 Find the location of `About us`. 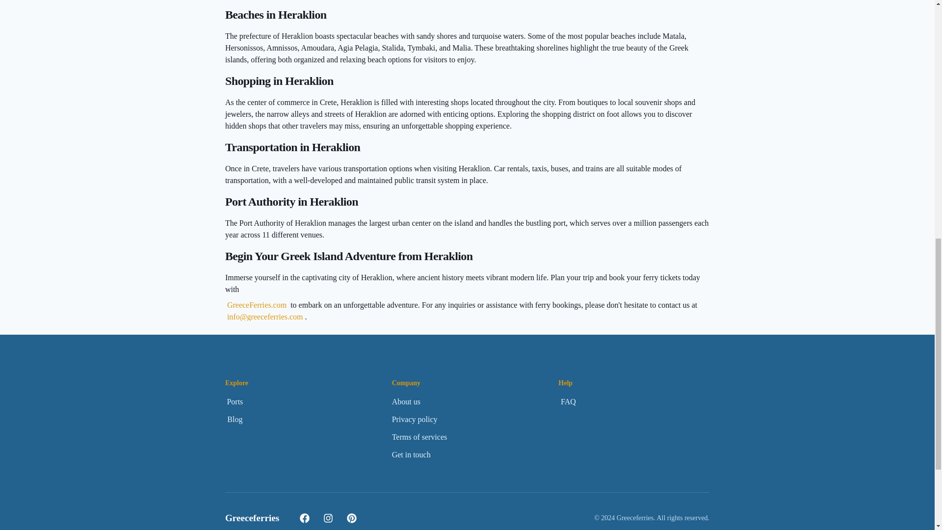

About us is located at coordinates (406, 401).